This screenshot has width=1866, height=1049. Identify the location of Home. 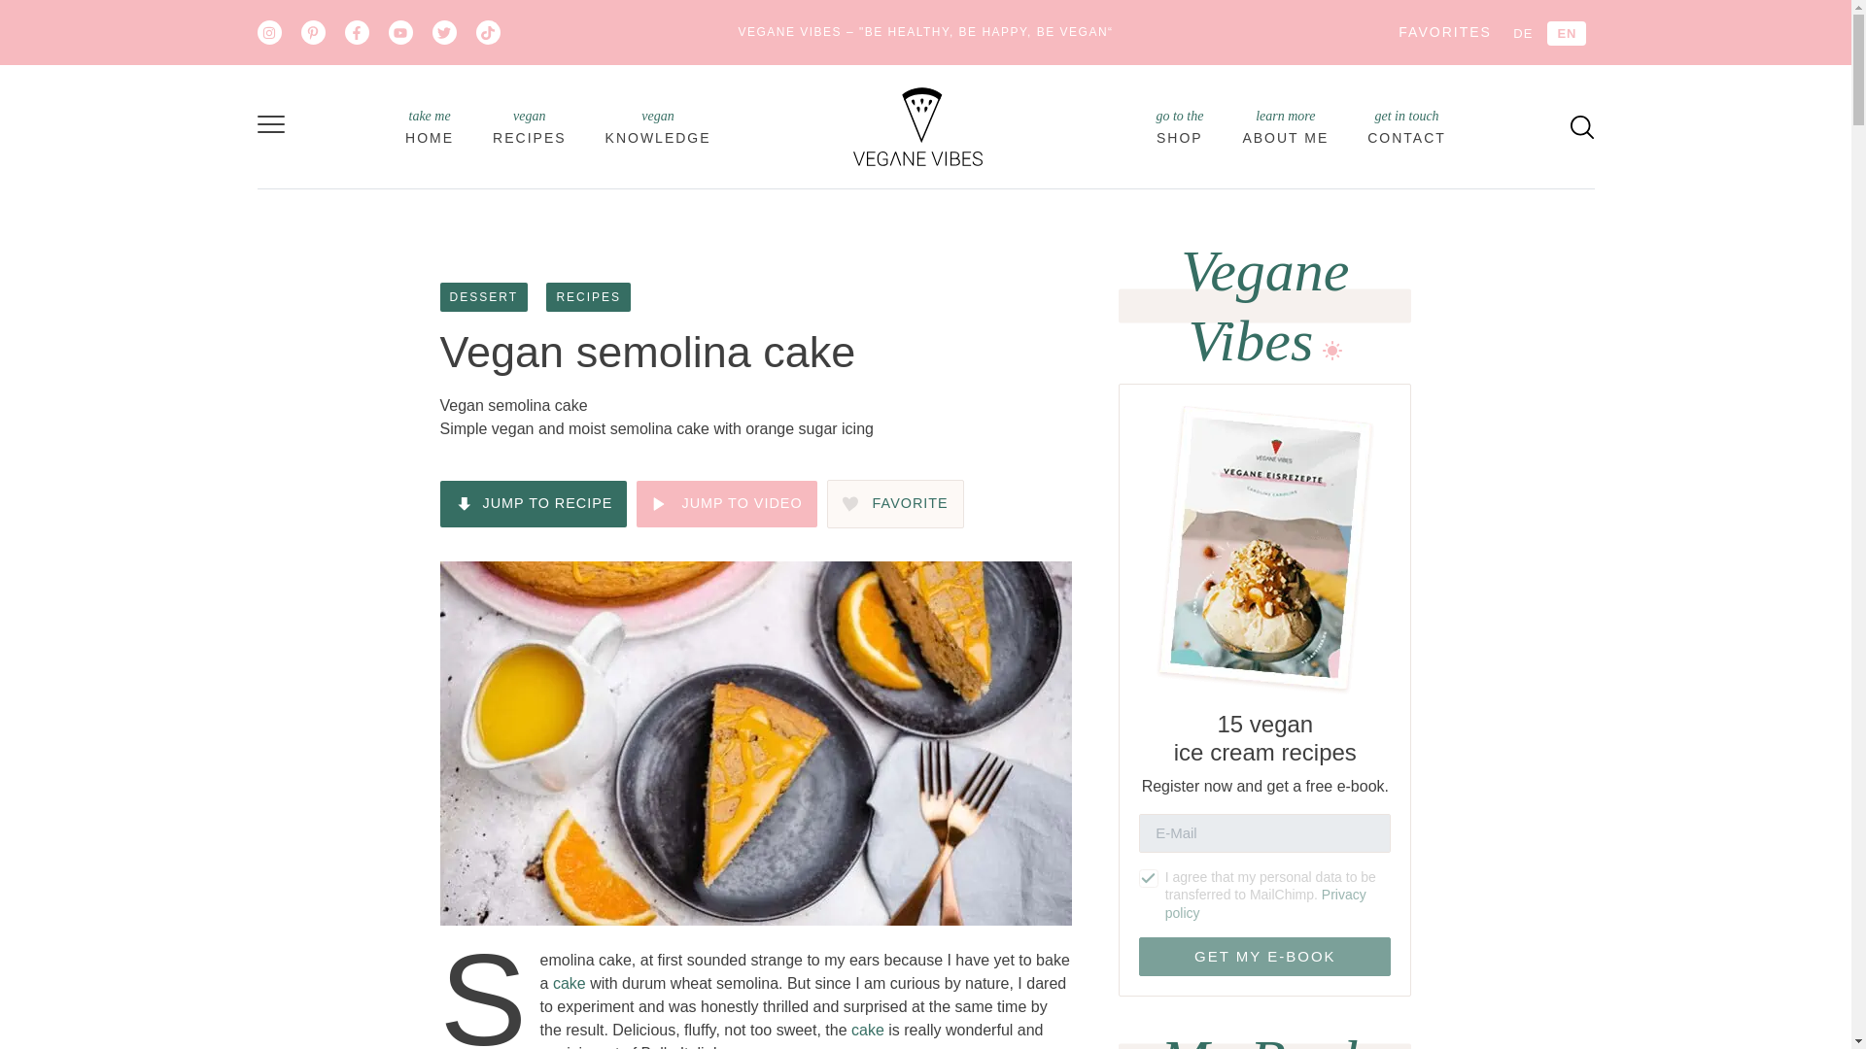
(429, 126).